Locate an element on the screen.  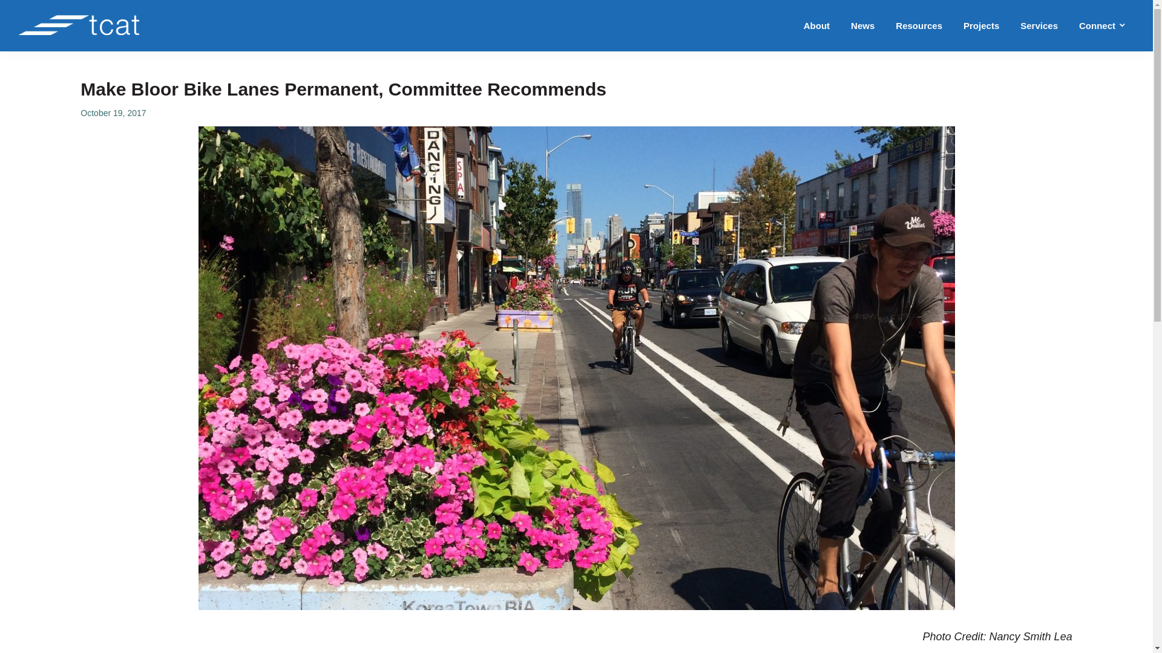
Resources is located at coordinates (919, 25).